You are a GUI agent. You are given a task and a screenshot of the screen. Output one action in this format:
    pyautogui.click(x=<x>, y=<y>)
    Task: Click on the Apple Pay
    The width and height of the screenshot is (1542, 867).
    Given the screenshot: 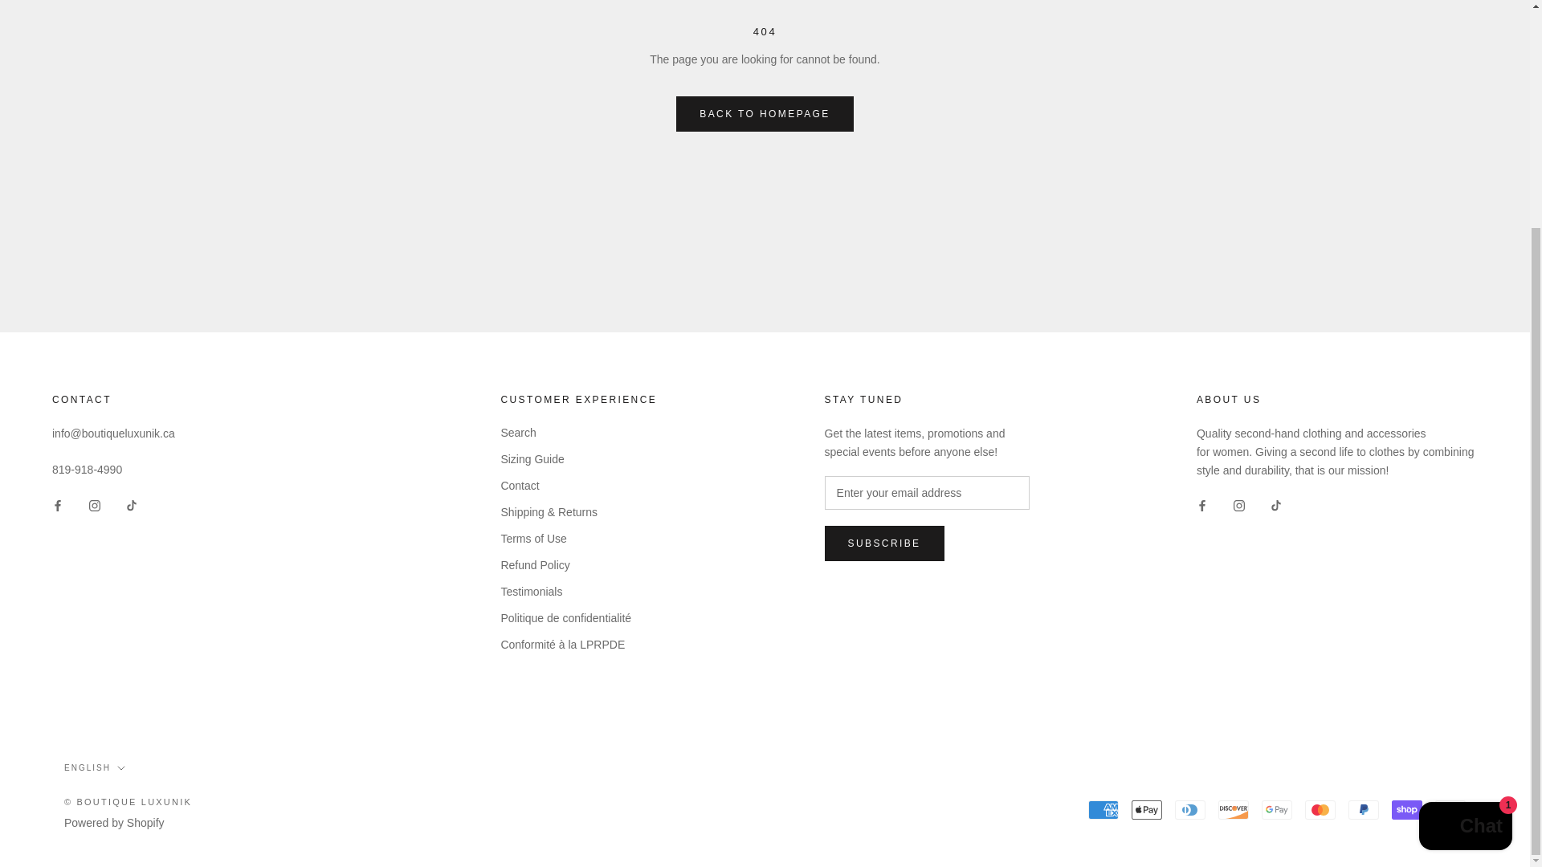 What is the action you would take?
    pyautogui.click(x=1147, y=809)
    